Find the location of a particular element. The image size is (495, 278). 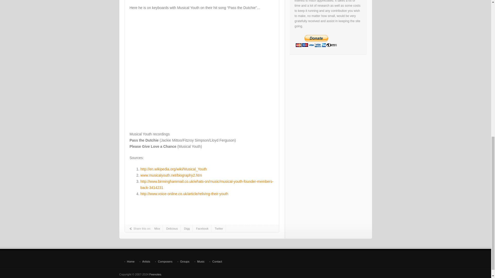

Music is located at coordinates (200, 262).